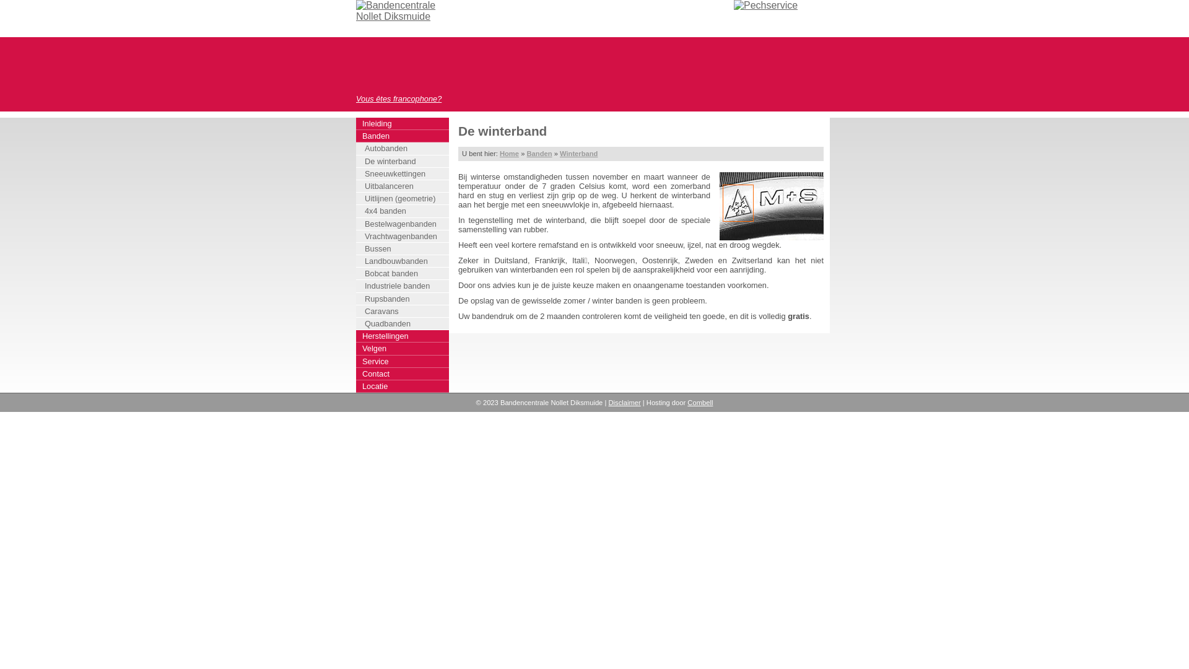 This screenshot has height=669, width=1189. Describe the element at coordinates (404, 149) in the screenshot. I see `Autobanden` at that location.